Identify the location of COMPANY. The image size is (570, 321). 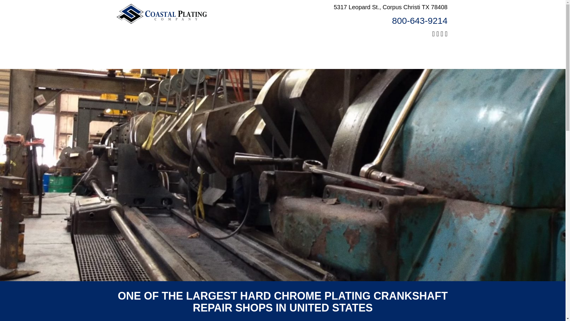
(197, 48).